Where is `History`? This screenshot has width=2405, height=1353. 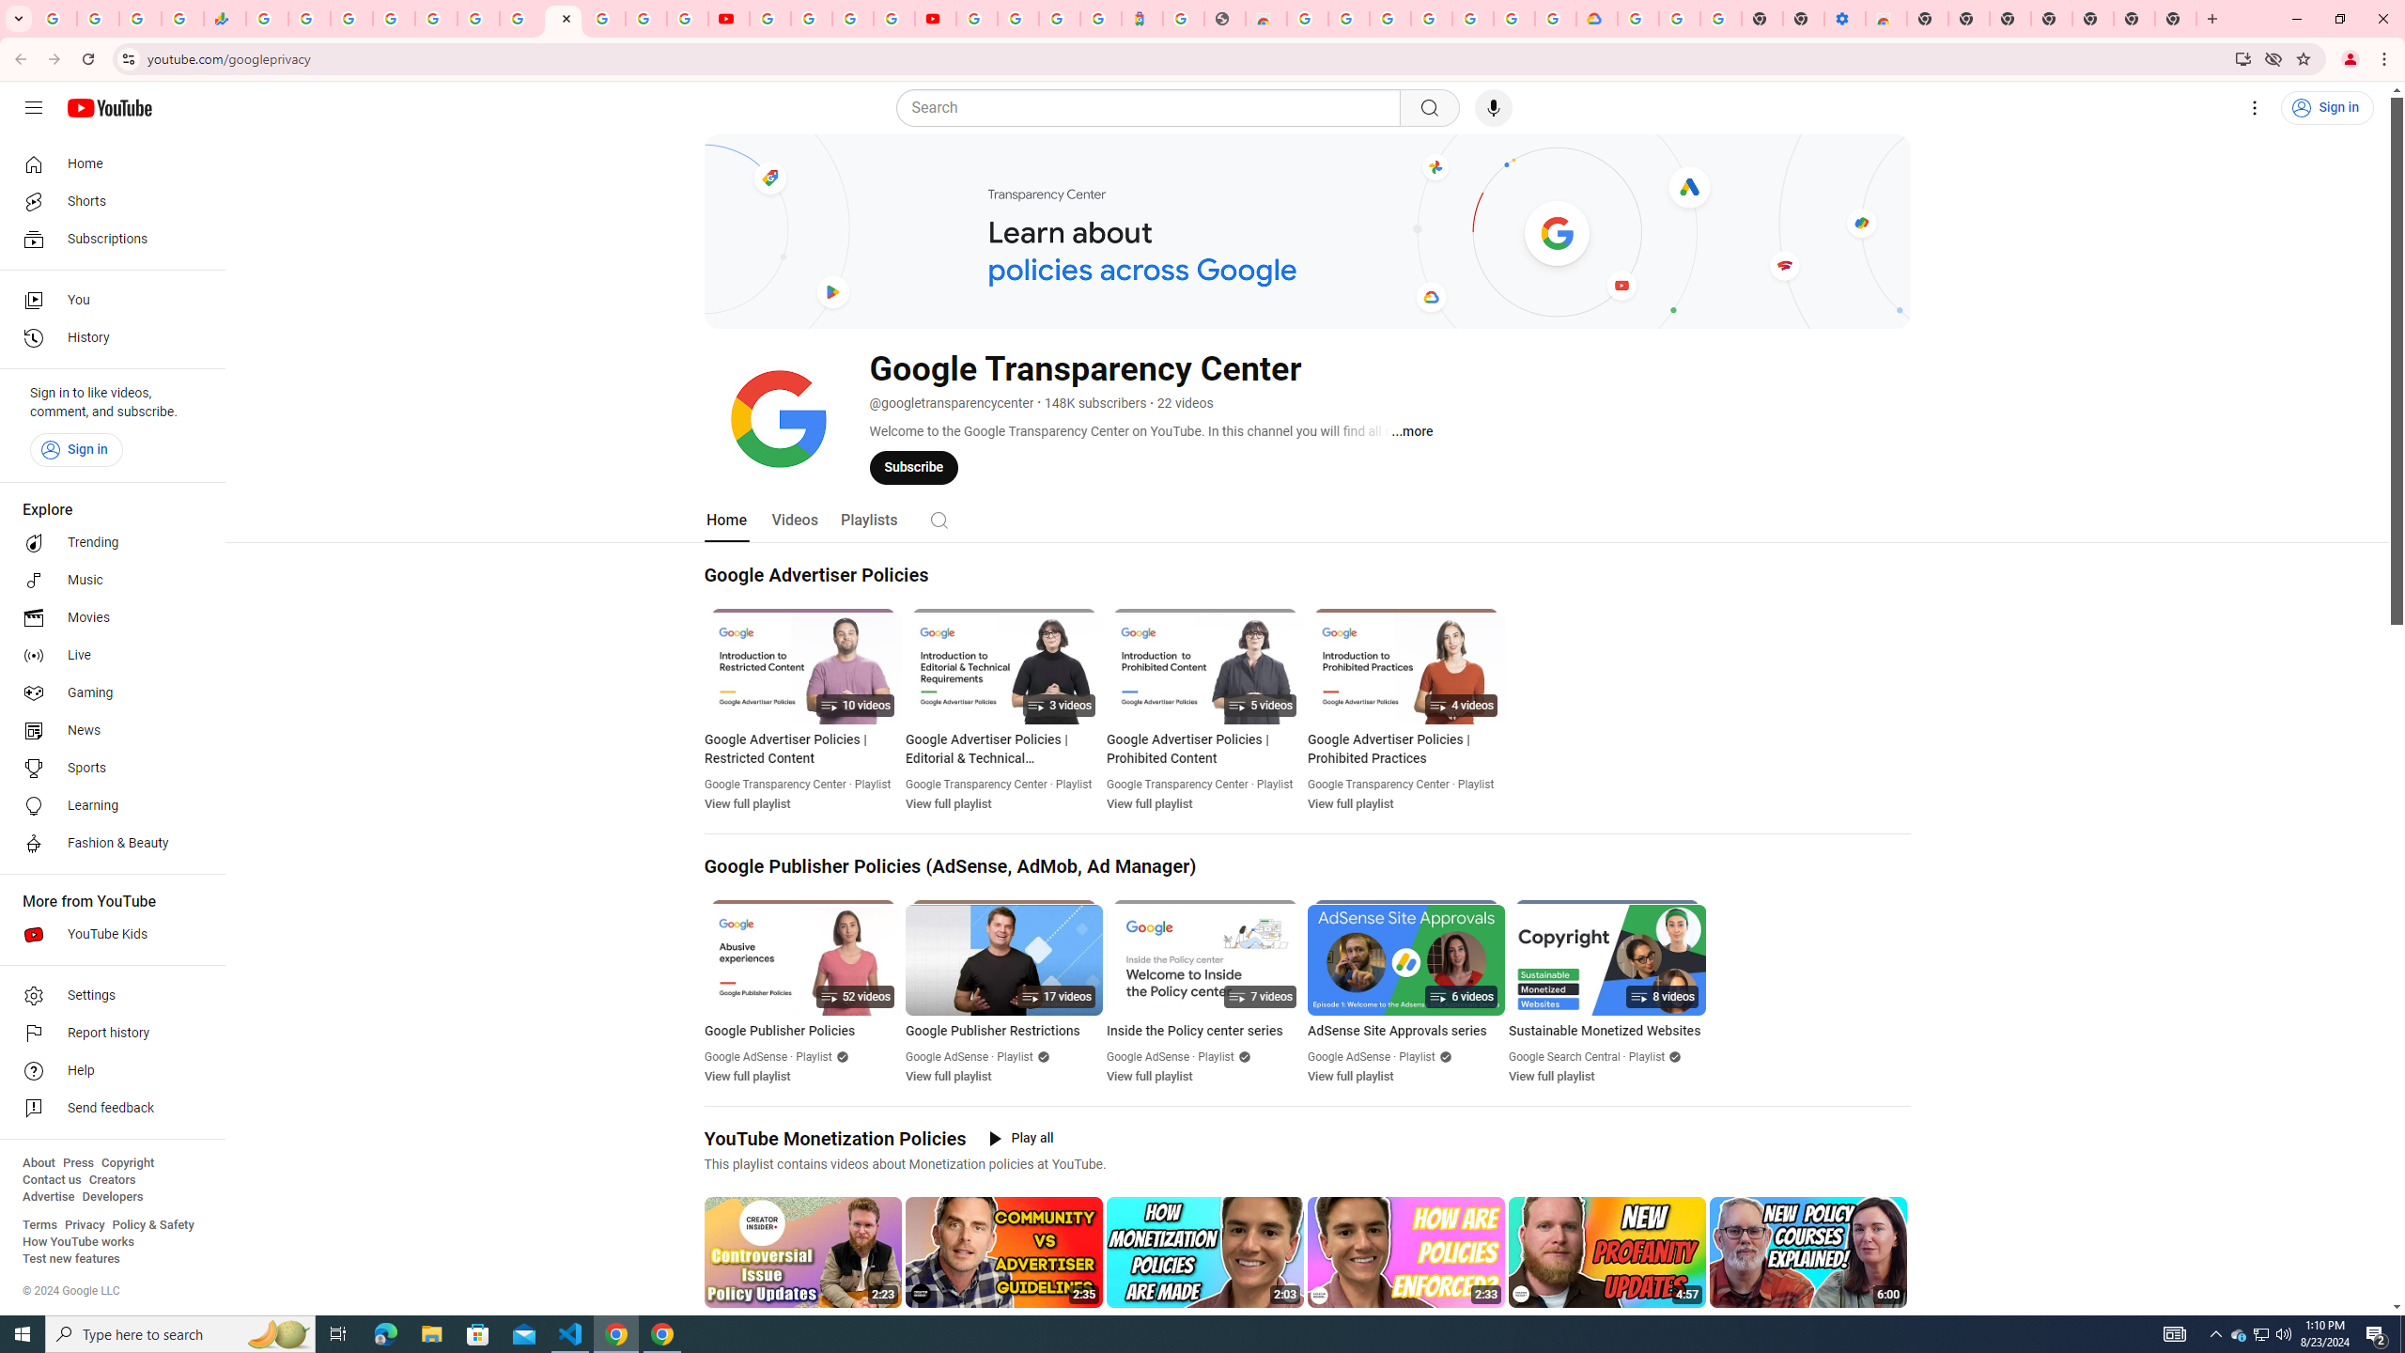 History is located at coordinates (107, 338).